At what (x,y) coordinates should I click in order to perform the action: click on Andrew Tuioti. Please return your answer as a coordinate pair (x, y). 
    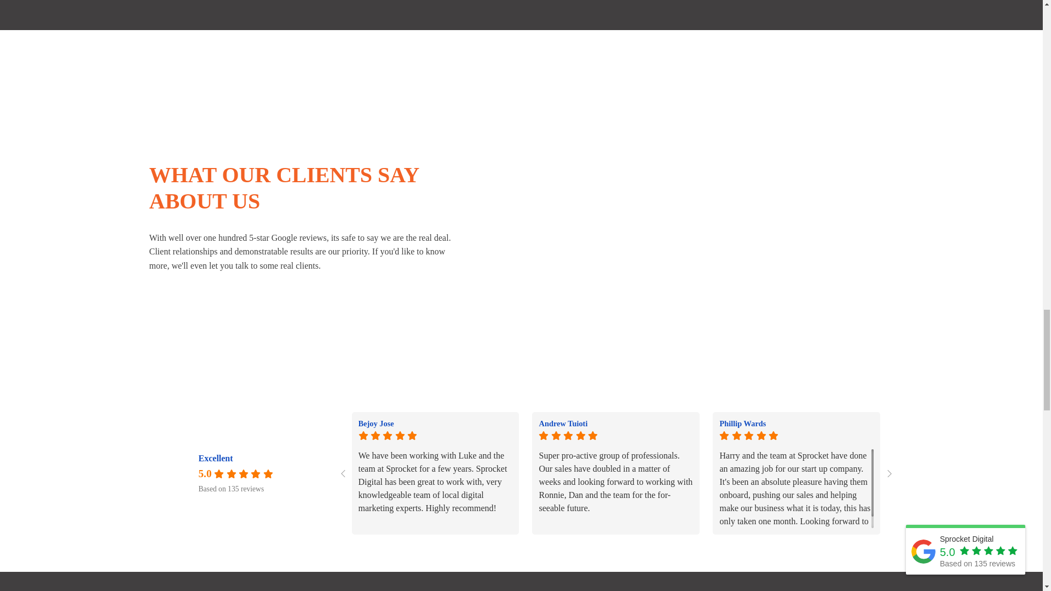
    Looking at the image, I should click on (615, 424).